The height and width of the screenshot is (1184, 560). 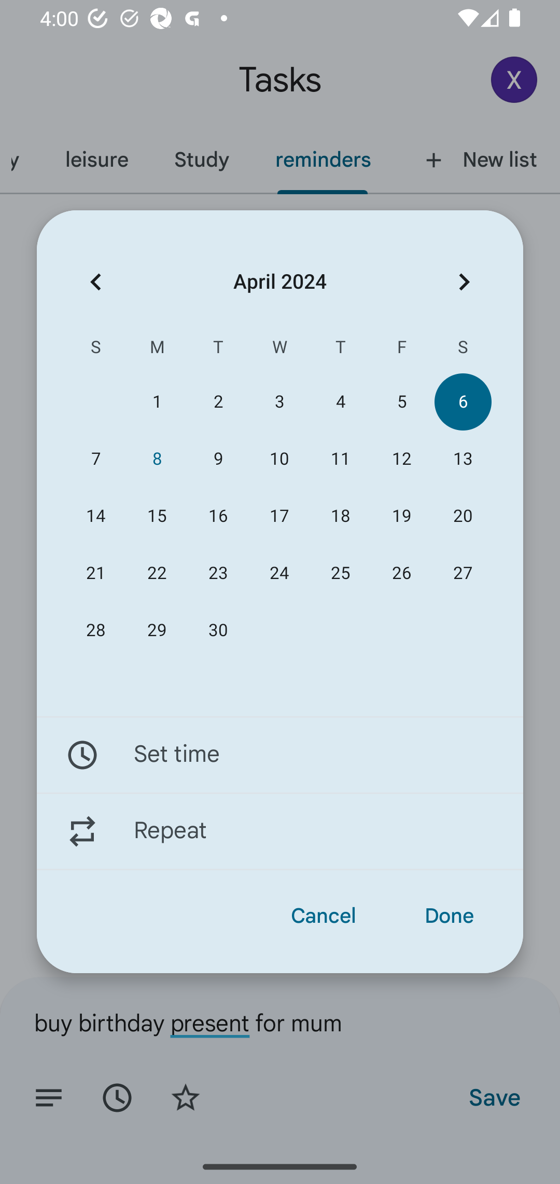 I want to click on 12 12 April 2024, so click(x=401, y=459).